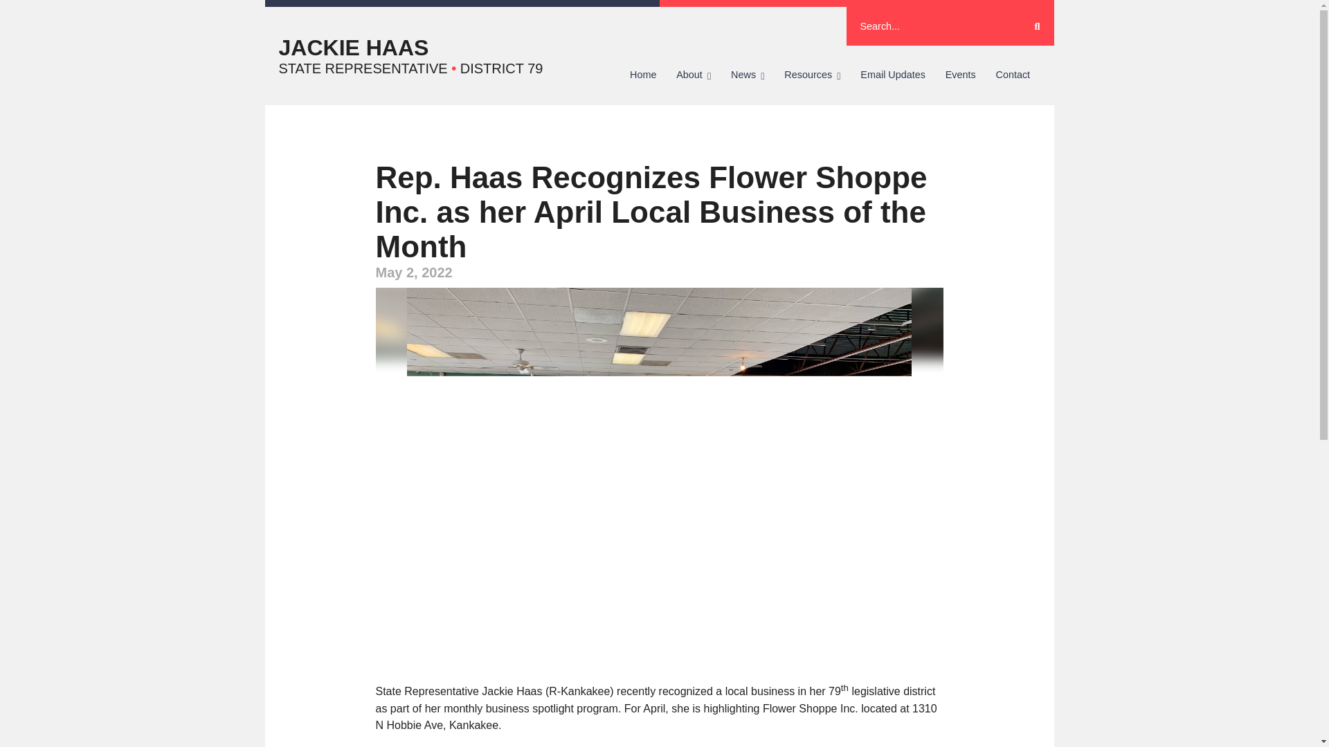  I want to click on Events, so click(961, 75).